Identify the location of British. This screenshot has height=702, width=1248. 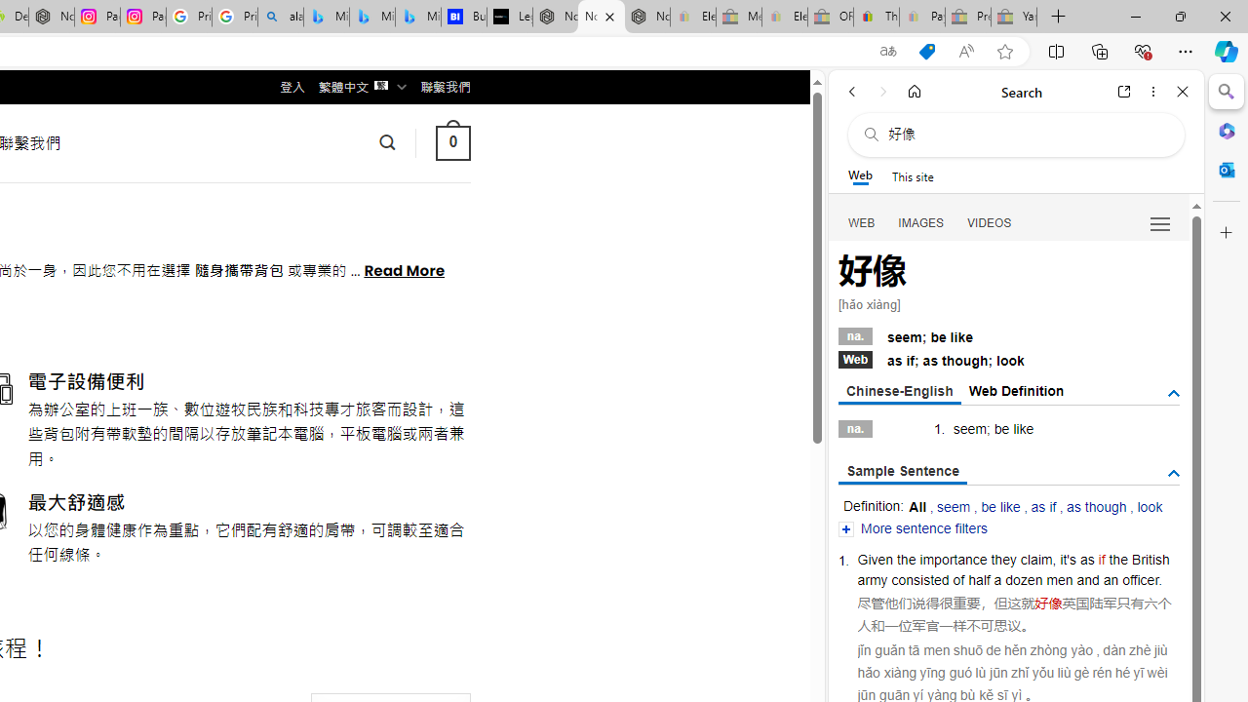
(1150, 559).